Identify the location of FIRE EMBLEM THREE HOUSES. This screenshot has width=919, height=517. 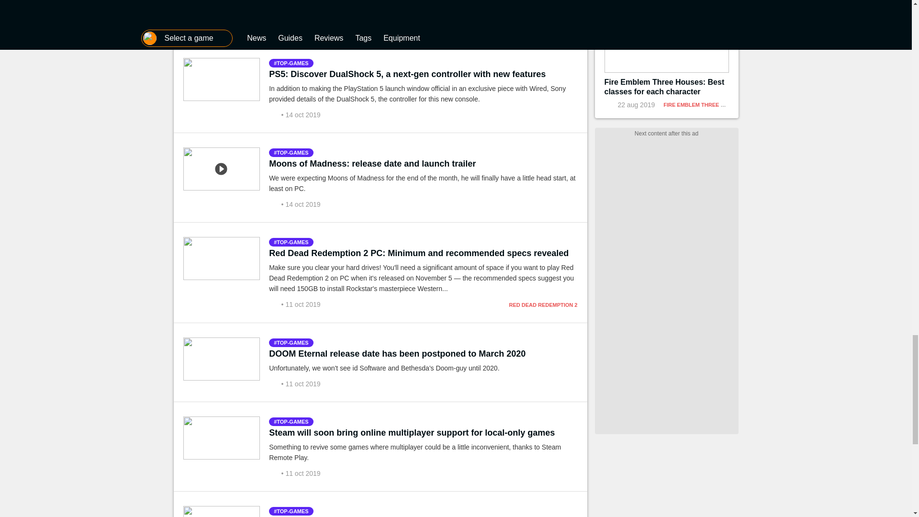
(703, 104).